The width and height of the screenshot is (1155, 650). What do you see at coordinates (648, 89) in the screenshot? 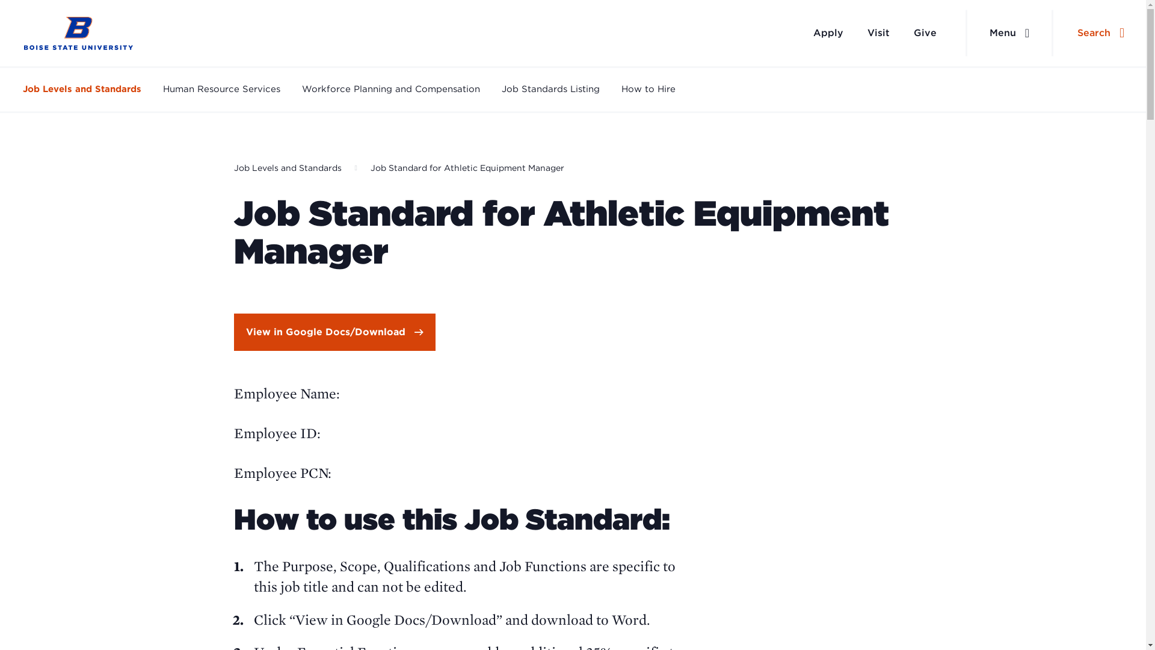
I see `How to Hire` at bounding box center [648, 89].